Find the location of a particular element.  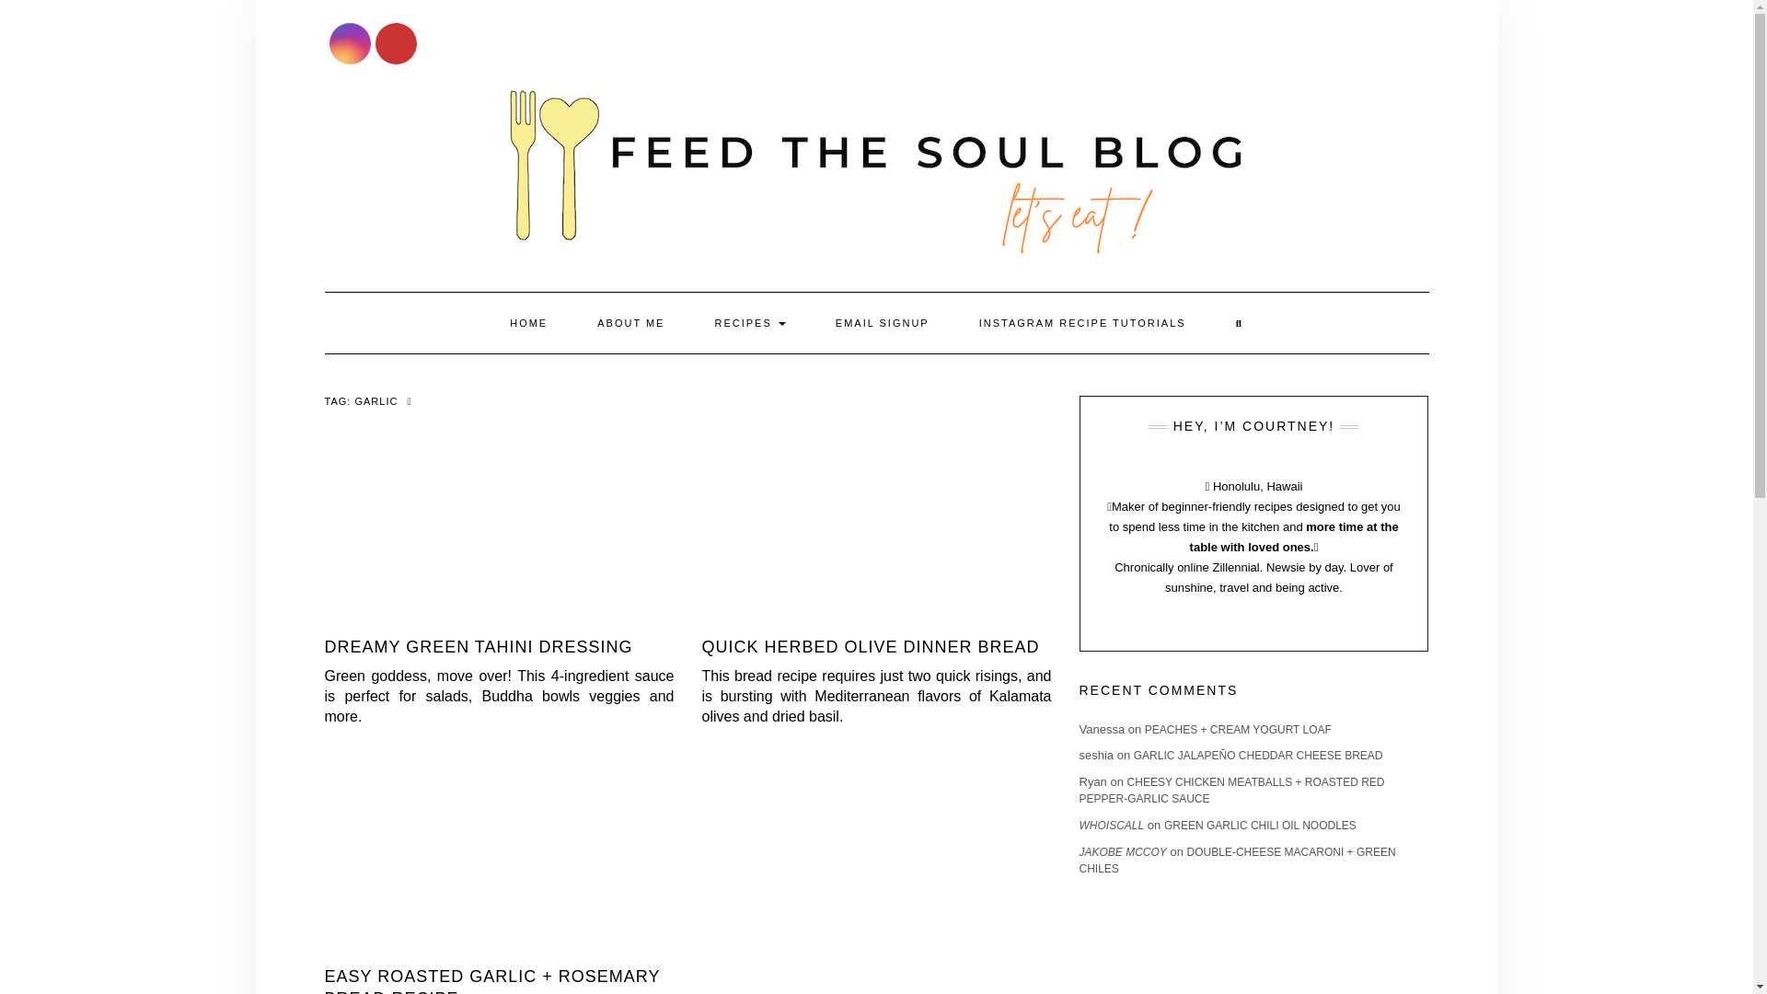

EMAIL SIGNUP is located at coordinates (882, 322).